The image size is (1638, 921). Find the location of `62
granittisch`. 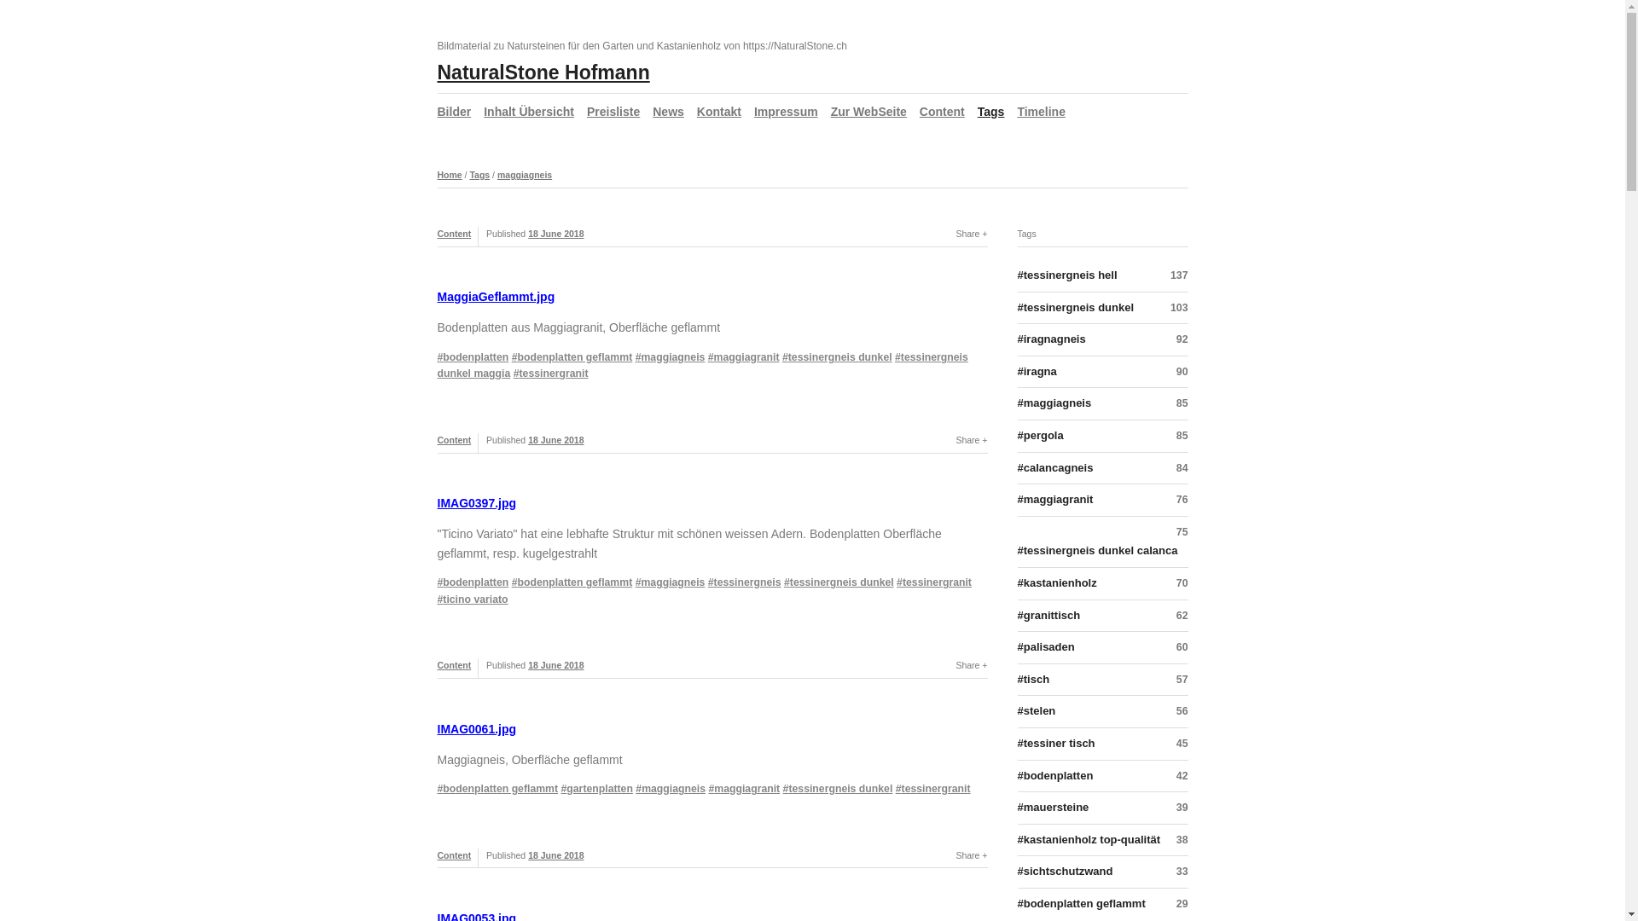

62
granittisch is located at coordinates (1102, 617).